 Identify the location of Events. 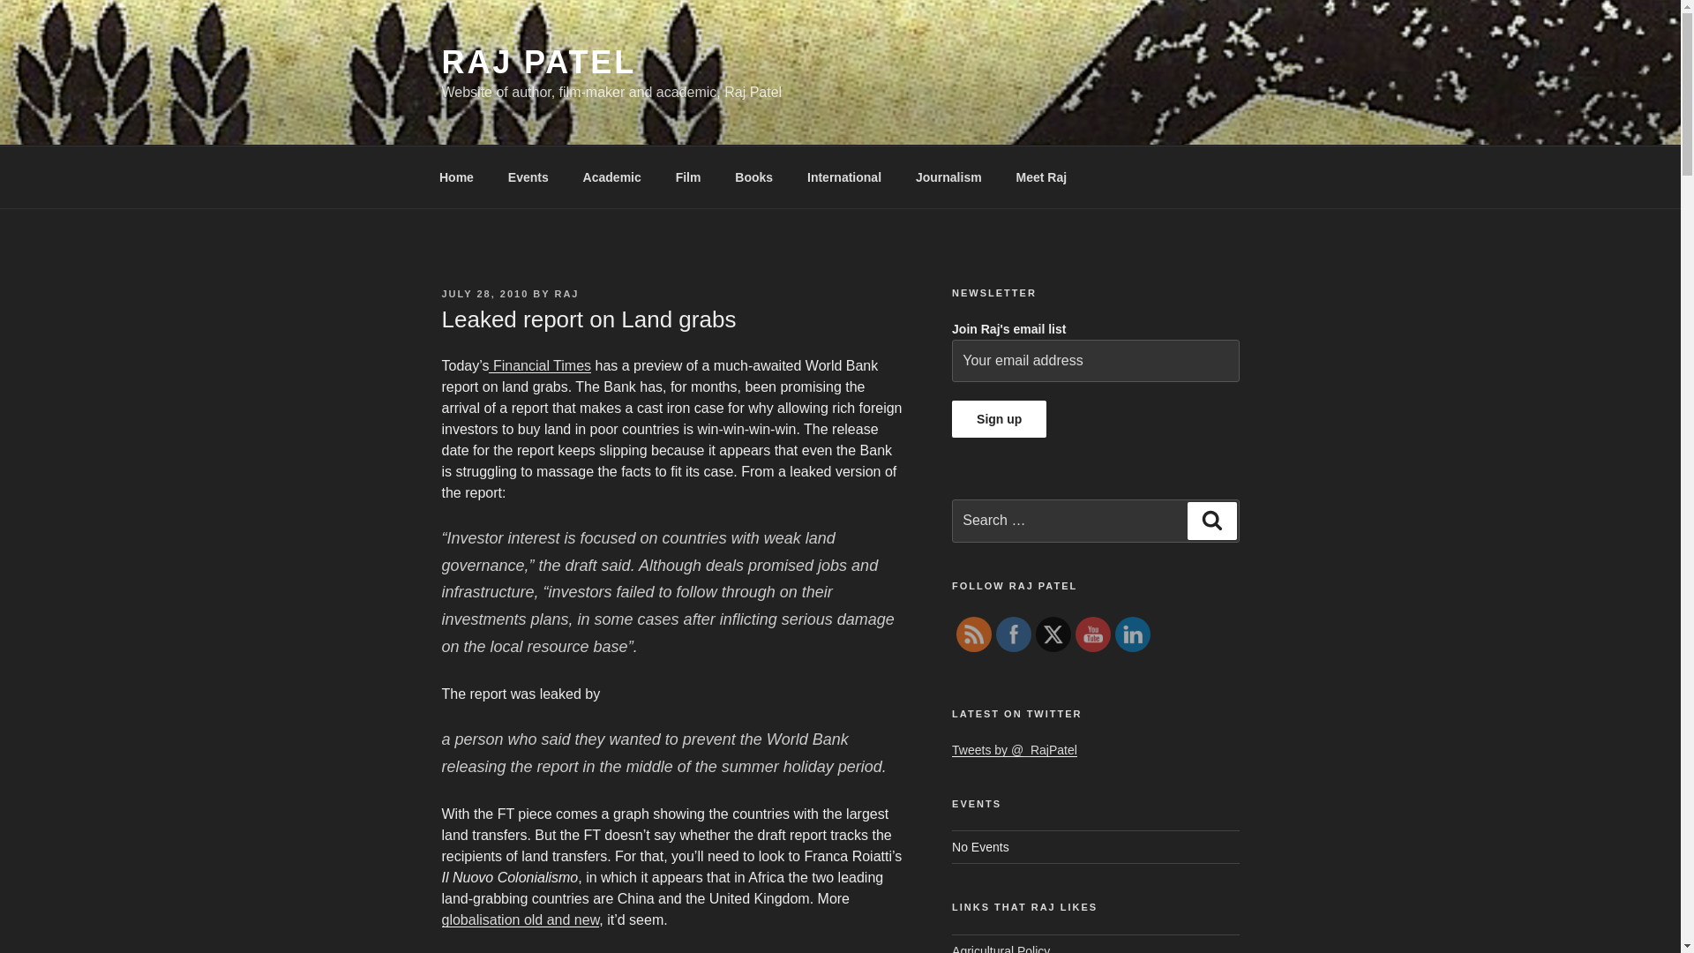
(528, 176).